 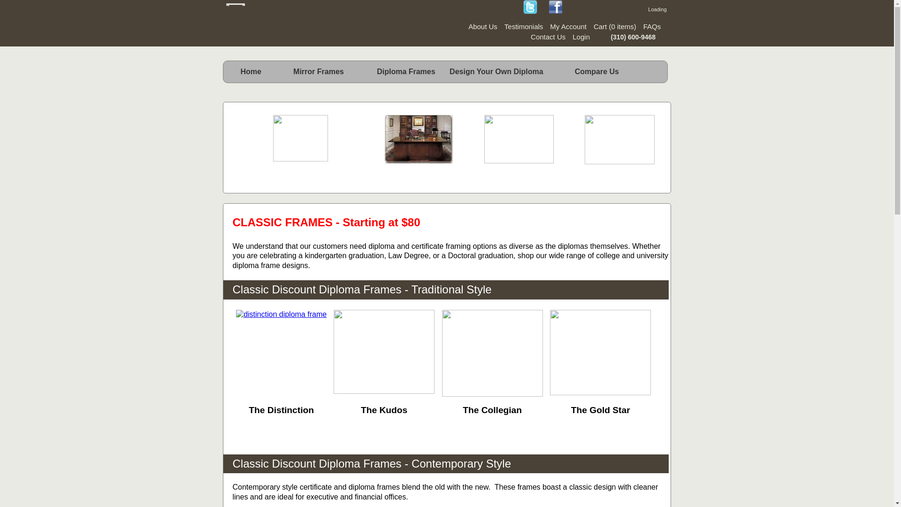 What do you see at coordinates (251, 73) in the screenshot?
I see `Home` at bounding box center [251, 73].